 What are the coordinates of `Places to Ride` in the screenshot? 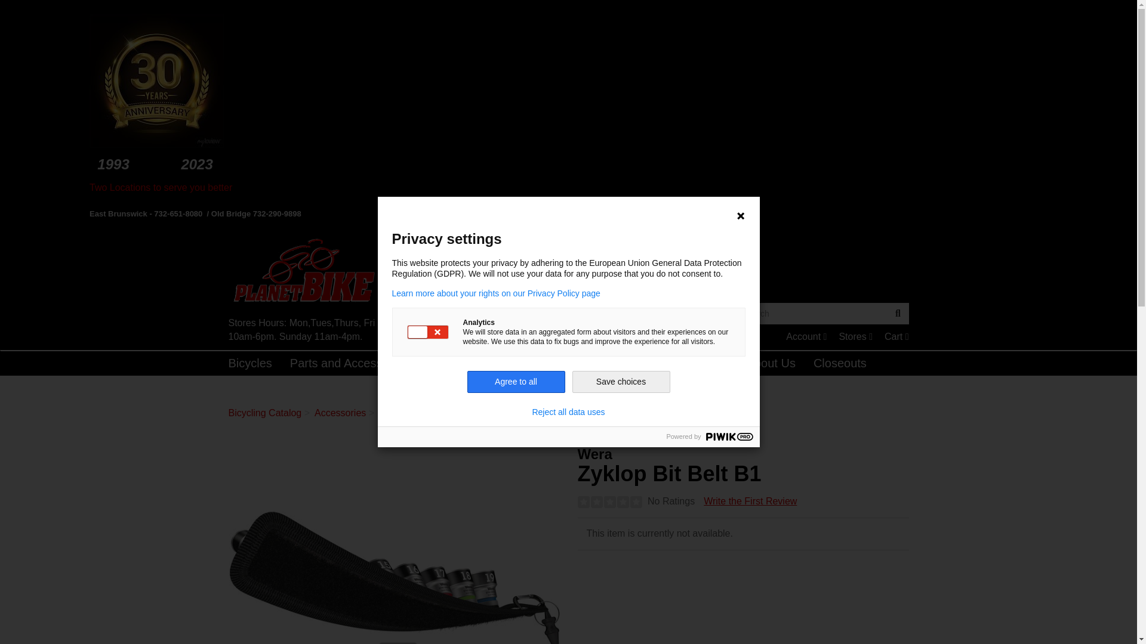 It's located at (839, 363).